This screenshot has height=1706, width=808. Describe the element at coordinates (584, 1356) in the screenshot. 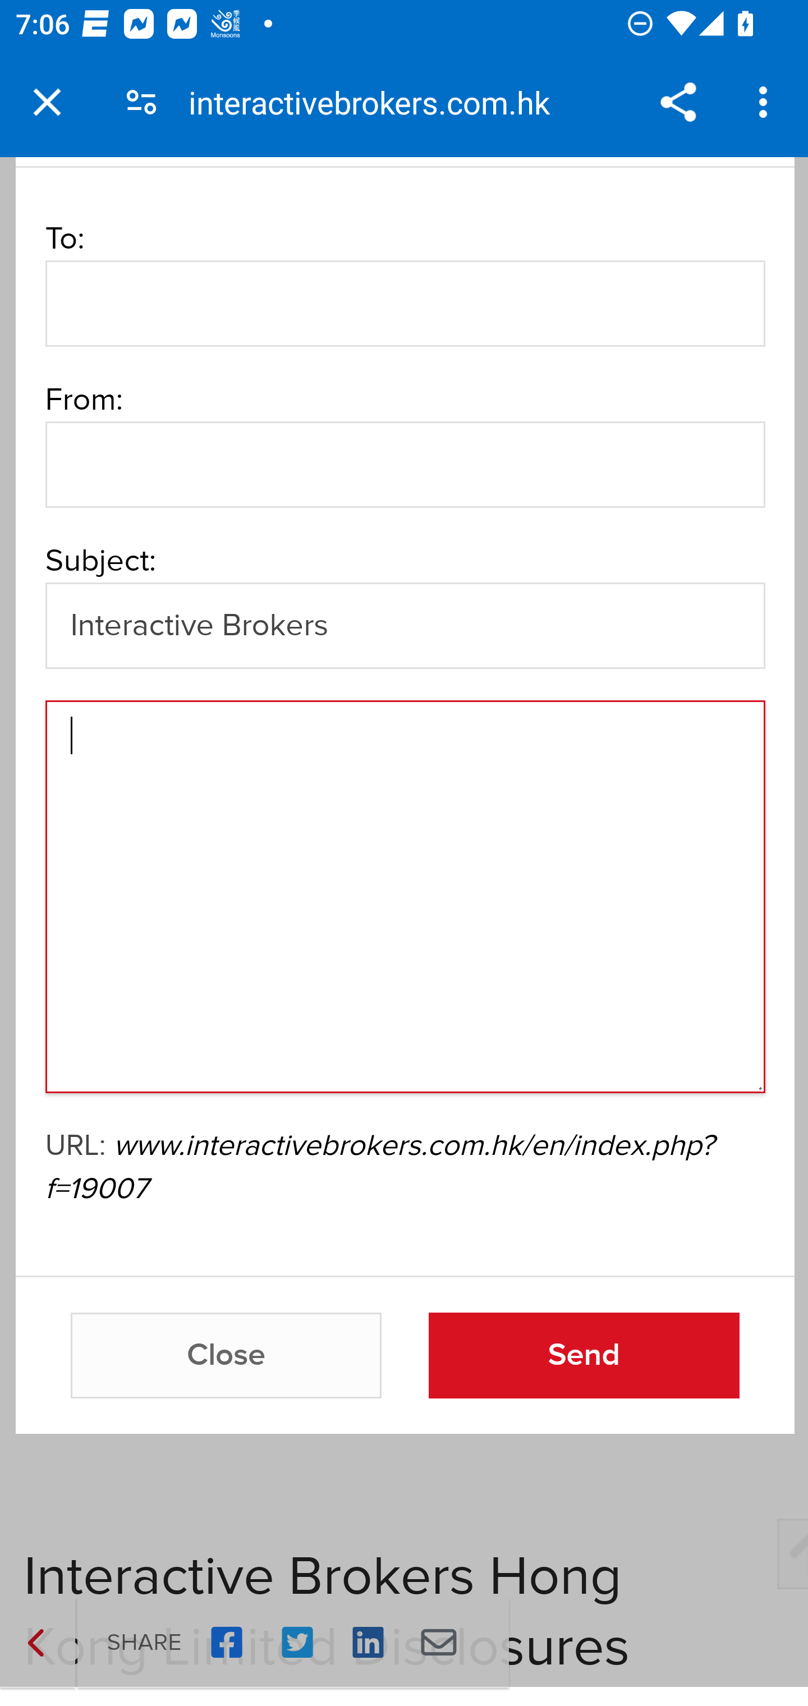

I see `Send` at that location.